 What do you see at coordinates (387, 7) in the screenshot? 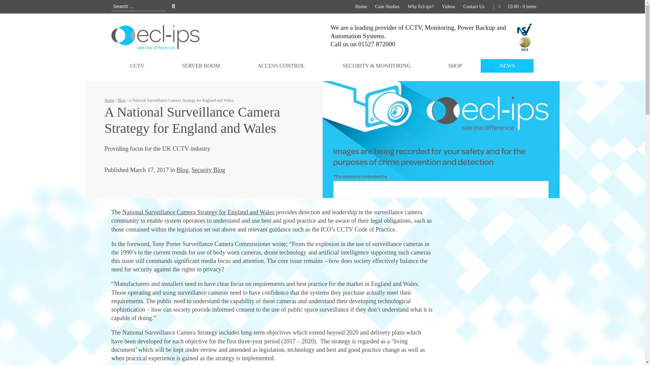
I see `Case Studies` at bounding box center [387, 7].